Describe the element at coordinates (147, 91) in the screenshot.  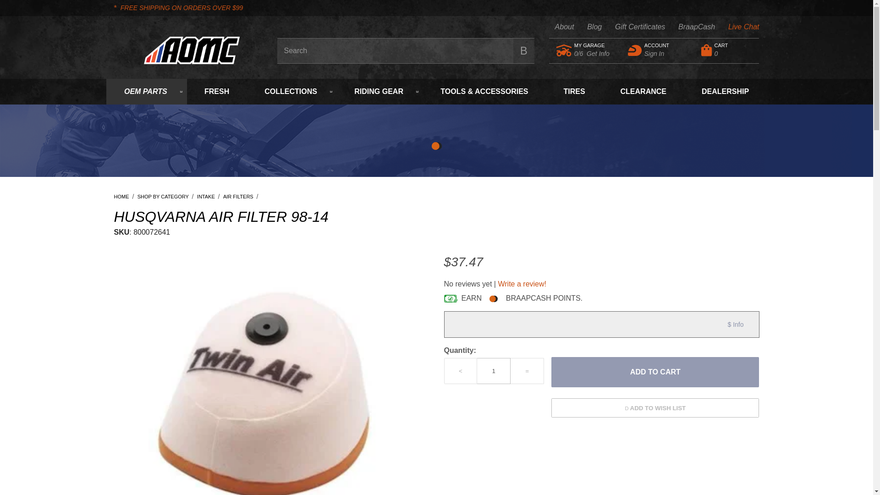
I see `MY GARAGE` at that location.